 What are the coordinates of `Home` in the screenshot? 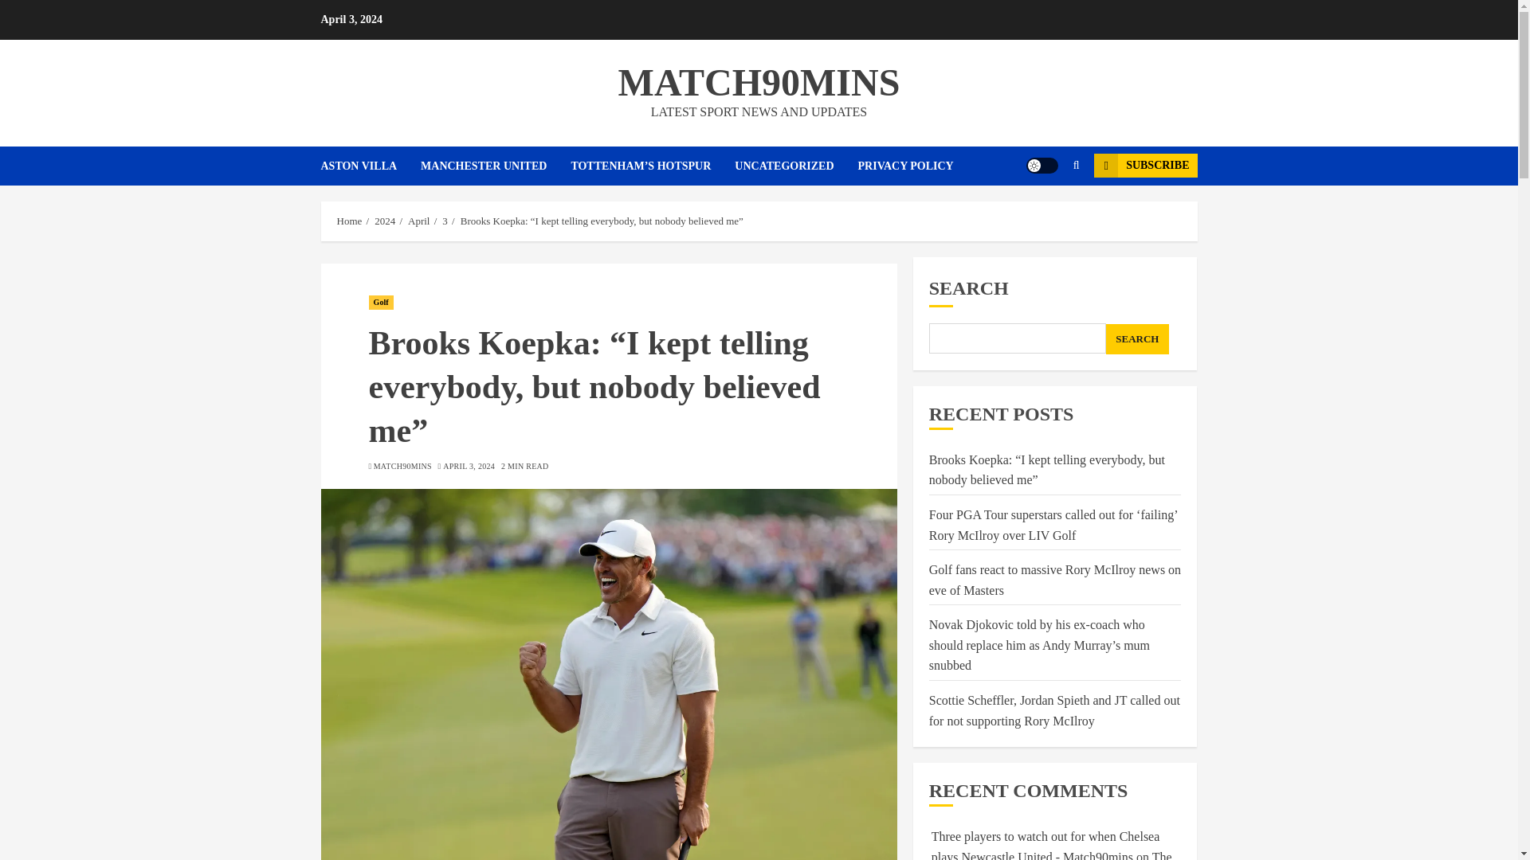 It's located at (349, 221).